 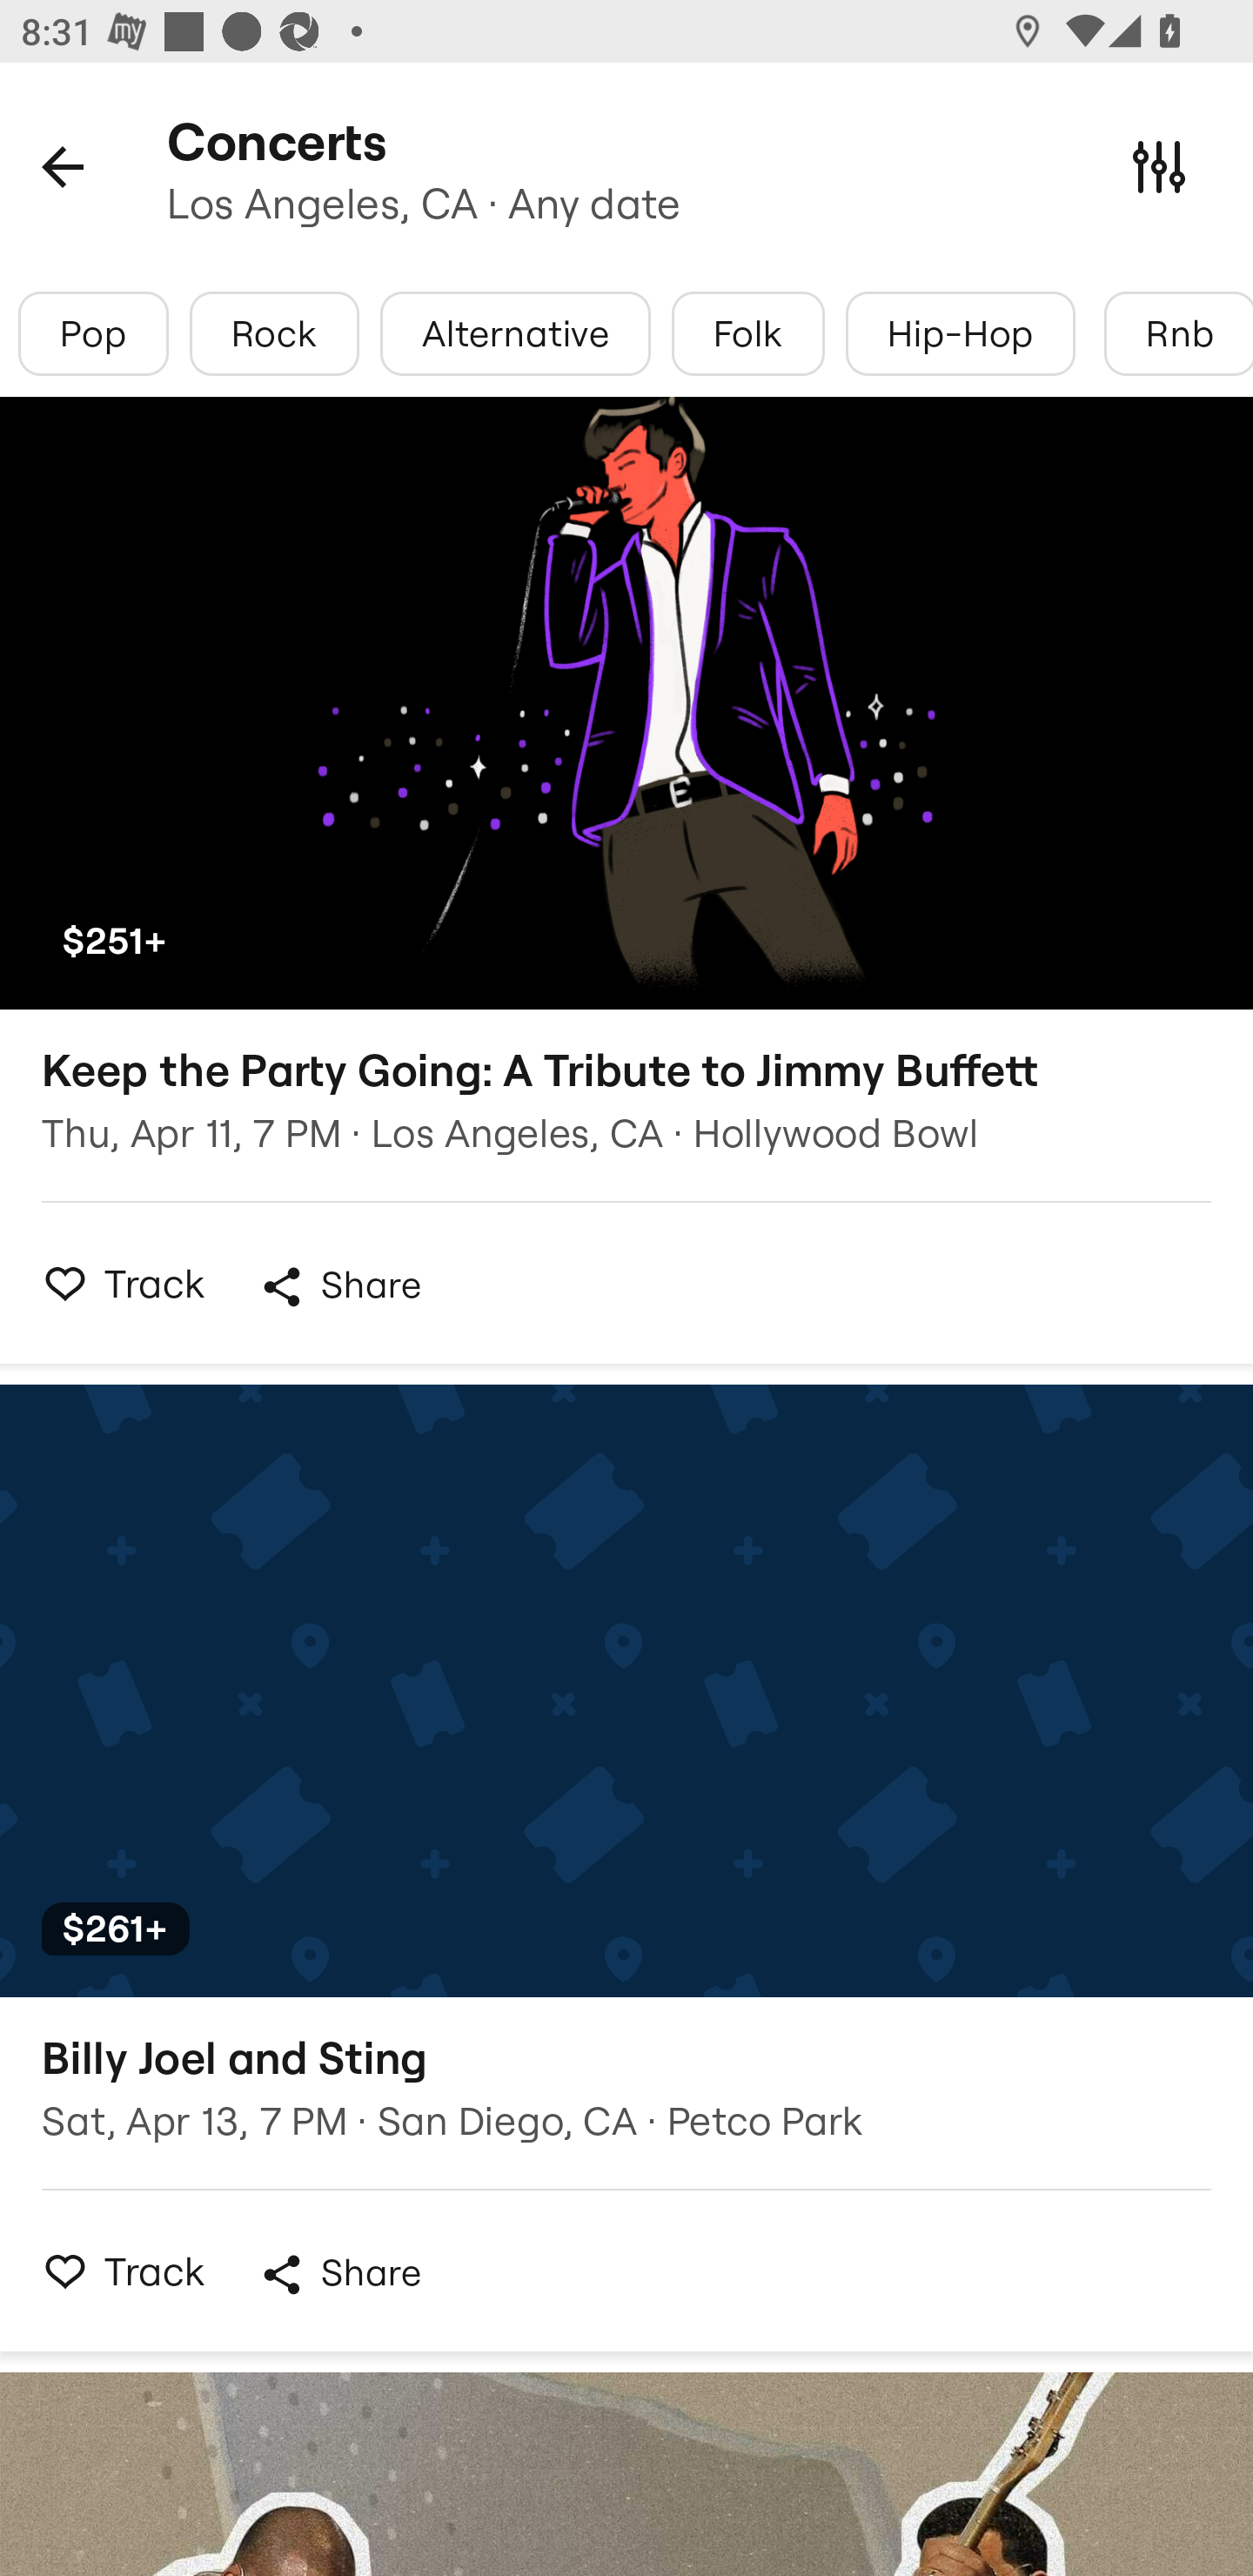 What do you see at coordinates (1178, 333) in the screenshot?
I see `Rnb` at bounding box center [1178, 333].